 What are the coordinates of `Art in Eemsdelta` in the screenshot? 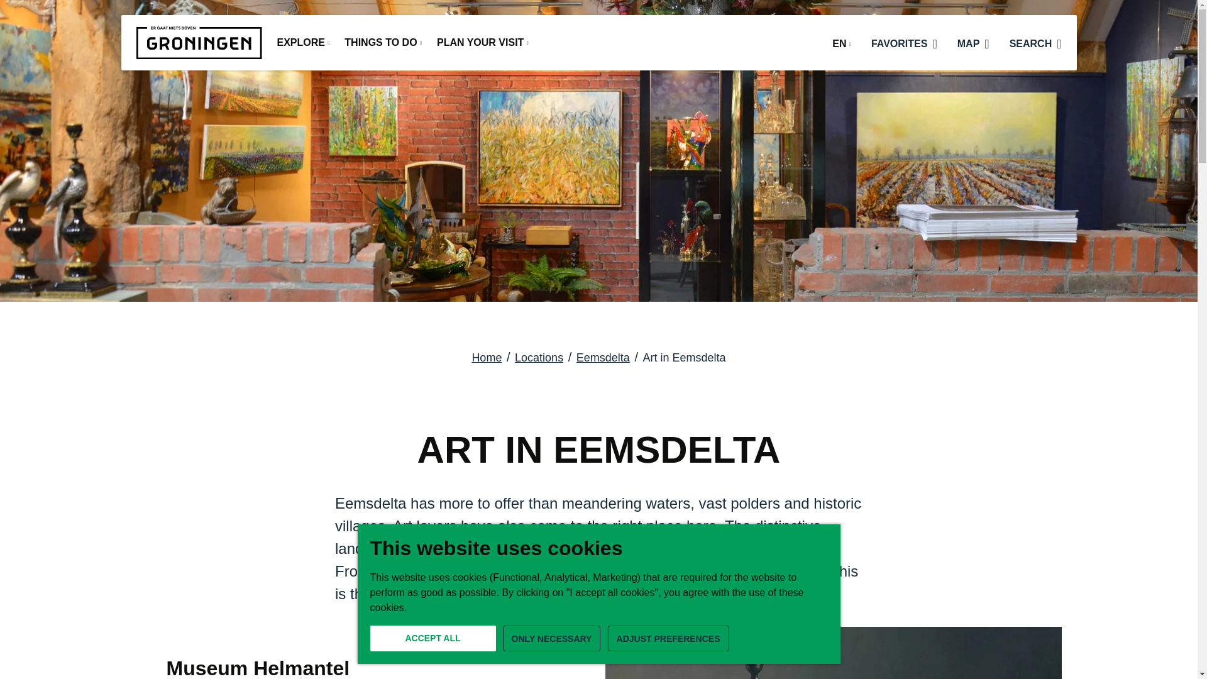 It's located at (685, 357).